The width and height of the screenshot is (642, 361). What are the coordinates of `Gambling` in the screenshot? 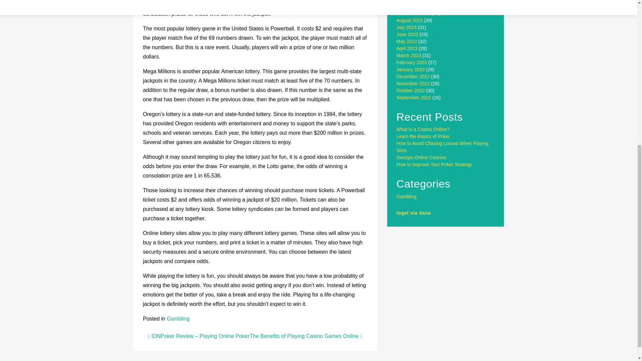 It's located at (407, 197).